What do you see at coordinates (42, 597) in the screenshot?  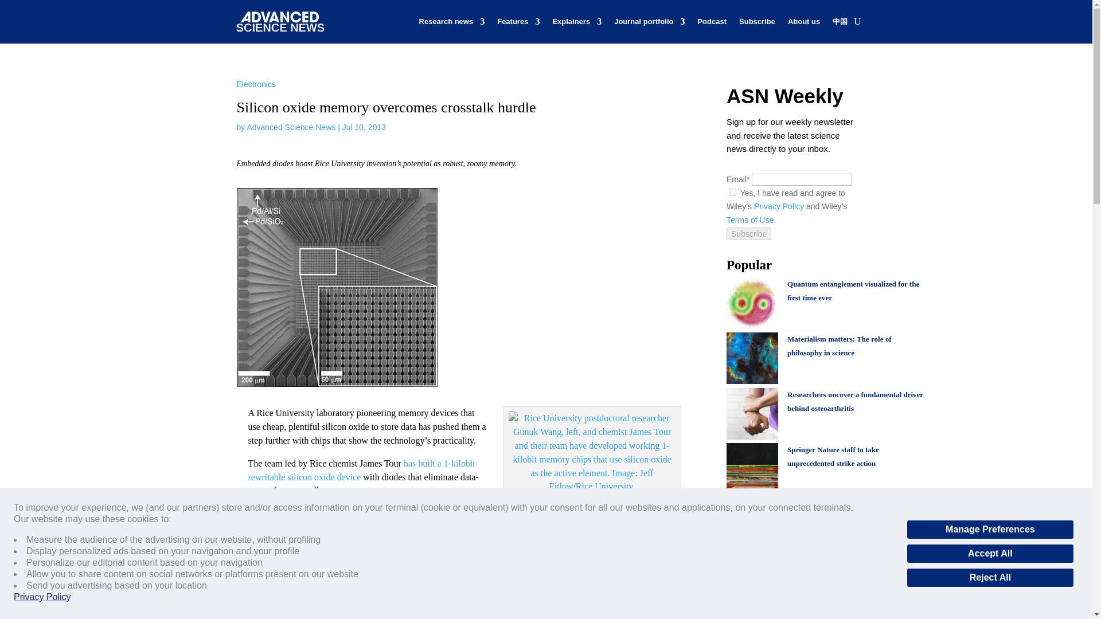 I see `Privacy Policy` at bounding box center [42, 597].